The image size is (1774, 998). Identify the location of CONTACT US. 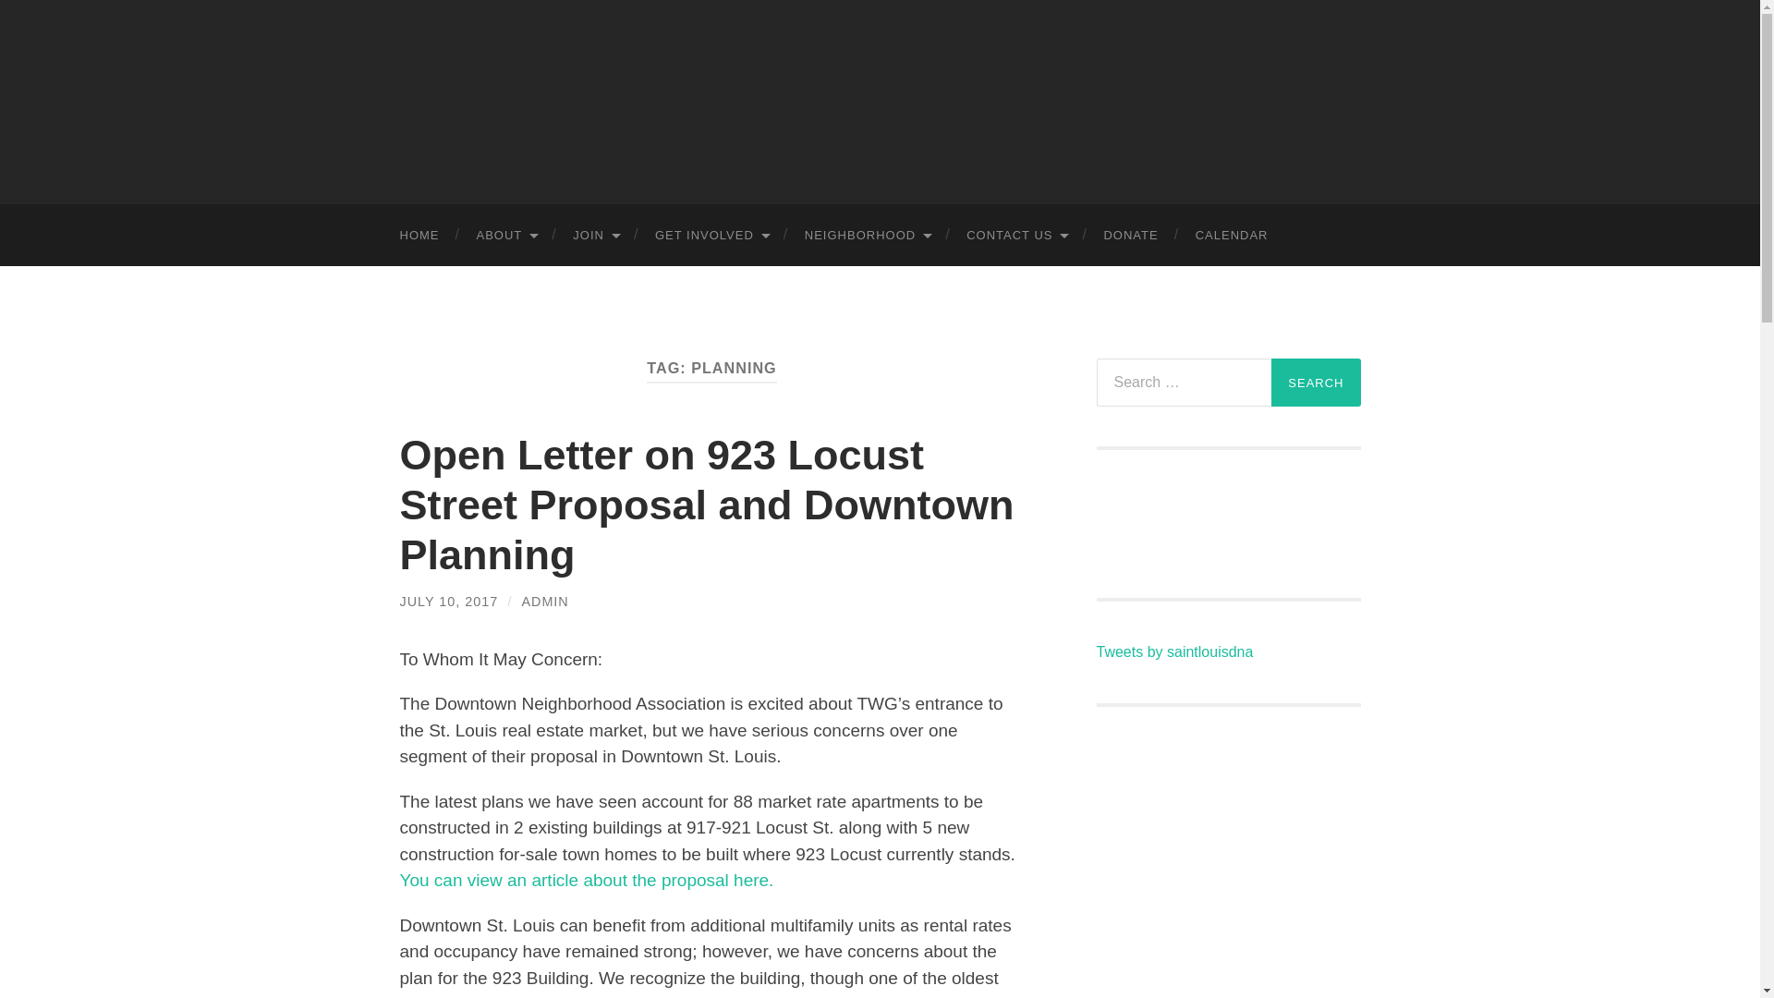
(1015, 235).